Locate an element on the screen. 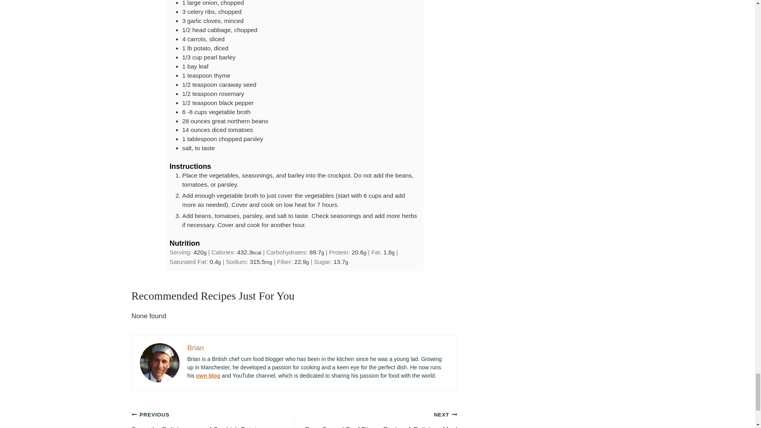 The height and width of the screenshot is (428, 761). own blog is located at coordinates (208, 375).